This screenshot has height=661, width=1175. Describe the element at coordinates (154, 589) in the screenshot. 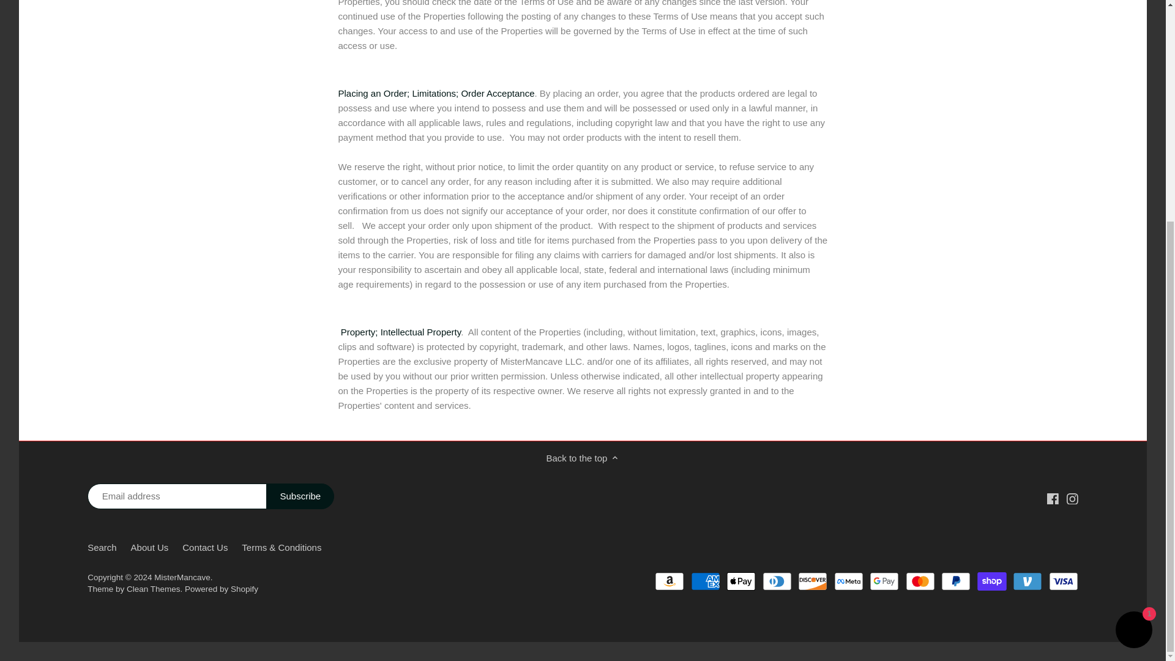

I see `Clean Themes` at that location.